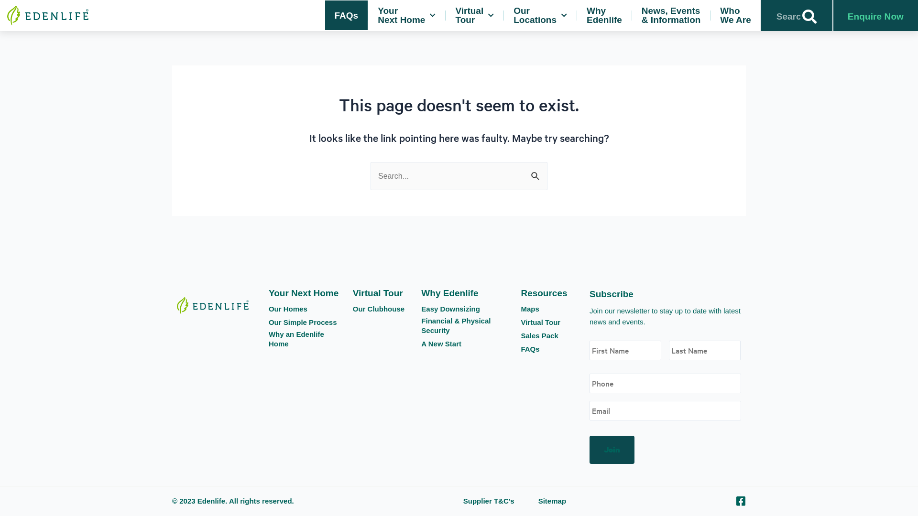 The image size is (918, 516). I want to click on Your Next Home, so click(304, 293).